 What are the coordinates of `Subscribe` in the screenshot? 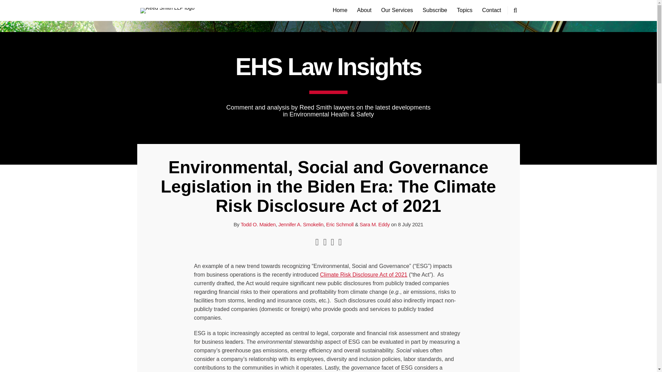 It's located at (435, 10).